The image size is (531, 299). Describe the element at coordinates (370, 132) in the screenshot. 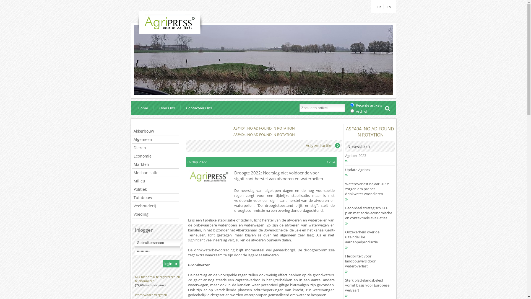

I see `AS#404: NO AD FOUND IN ROTATION` at that location.